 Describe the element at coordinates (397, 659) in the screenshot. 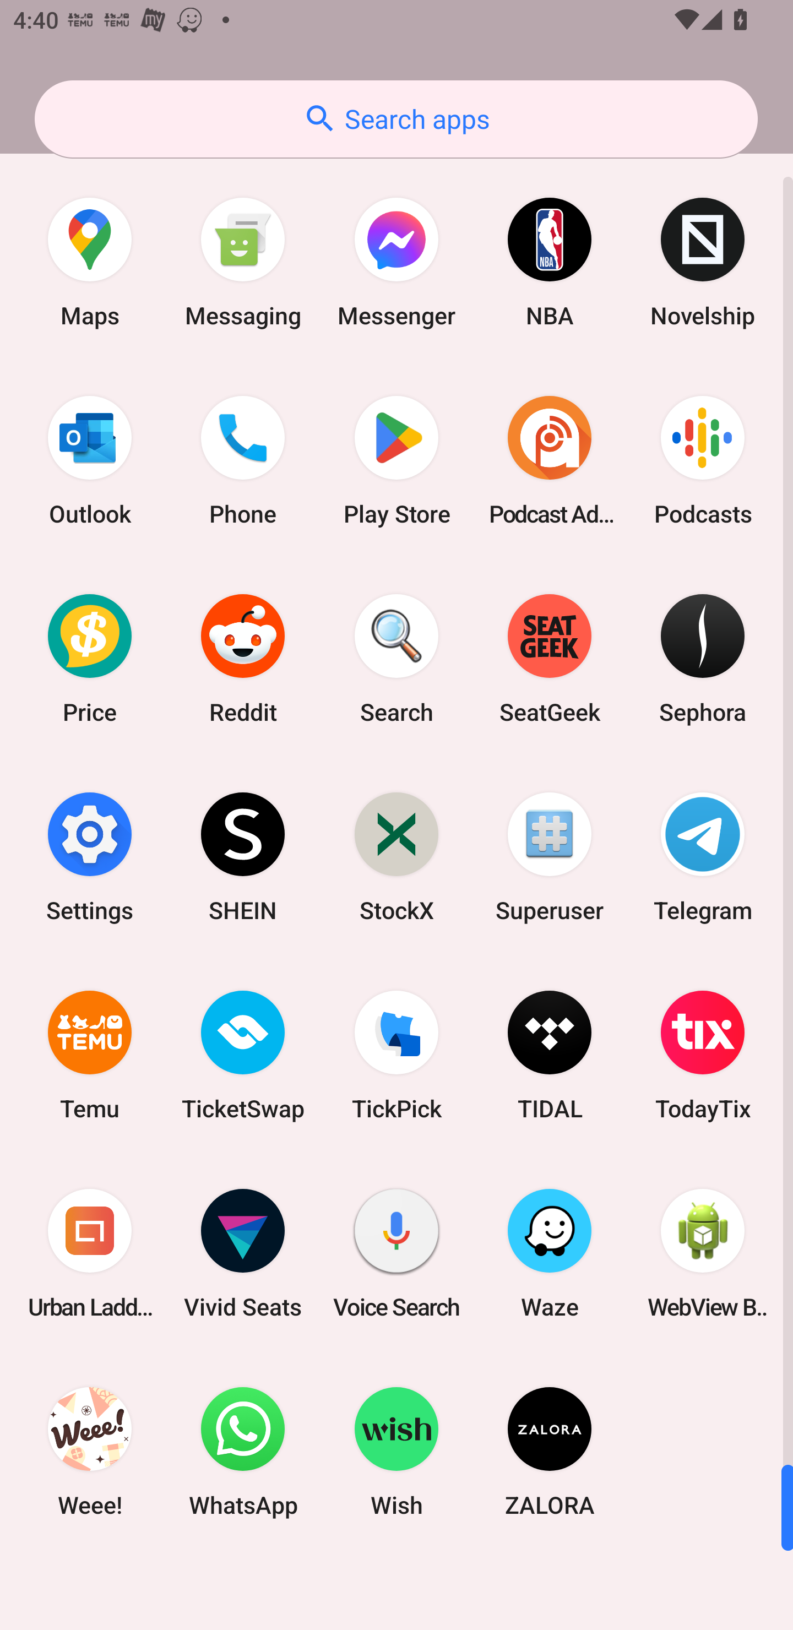

I see `Search` at that location.